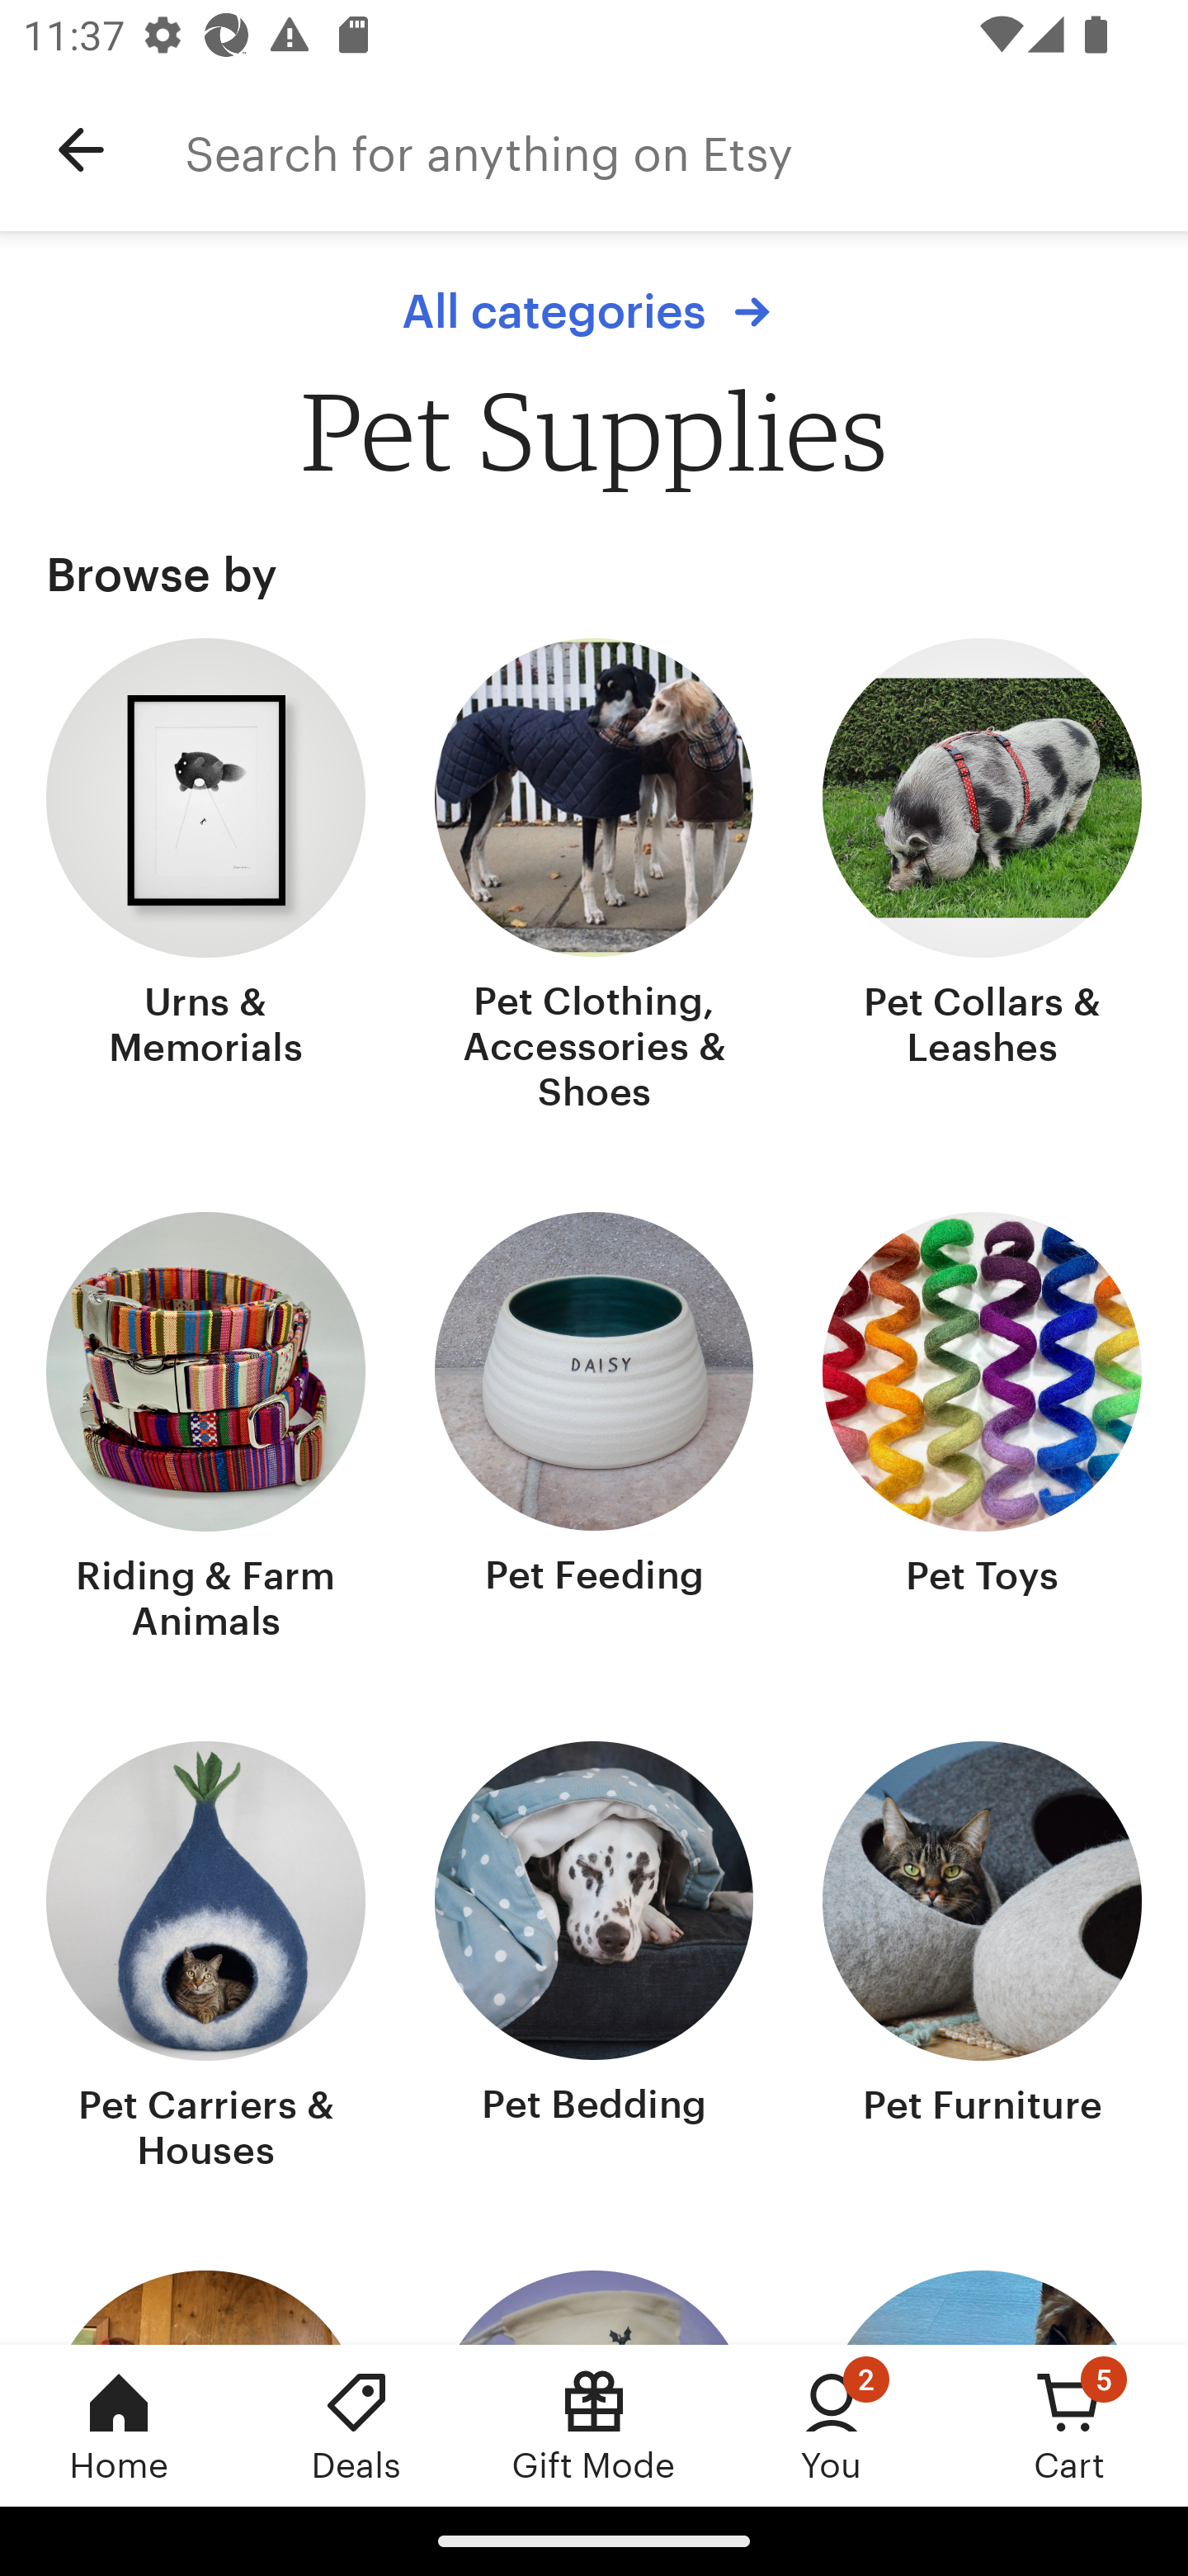 This screenshot has height=2576, width=1188. Describe the element at coordinates (594, 1960) in the screenshot. I see `Pet Bedding` at that location.